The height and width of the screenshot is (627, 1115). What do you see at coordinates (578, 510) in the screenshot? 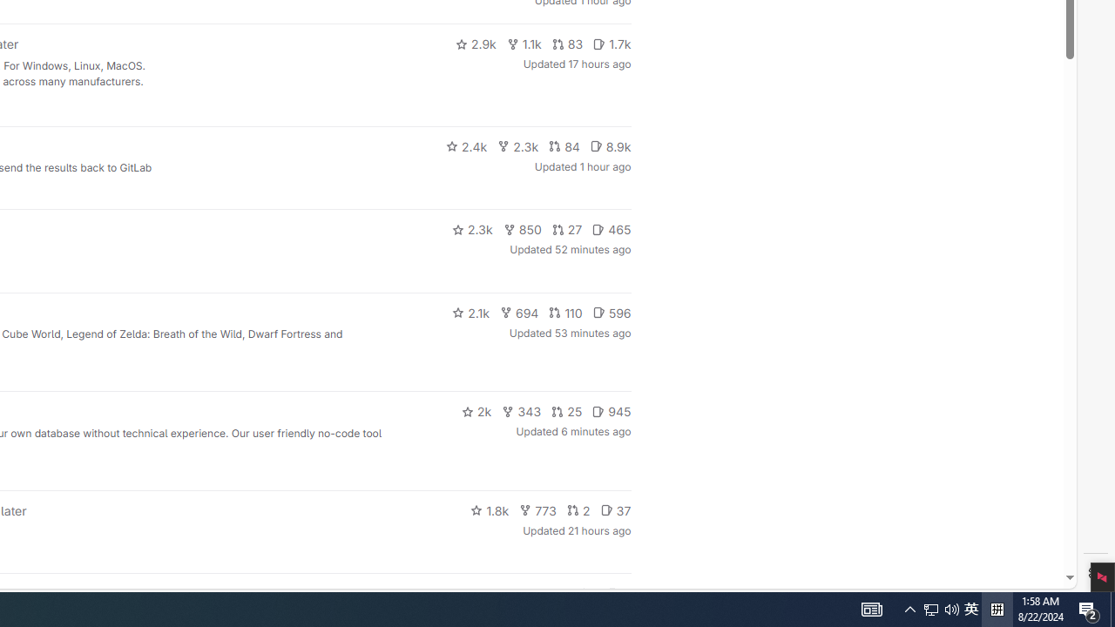
I see `2` at bounding box center [578, 510].